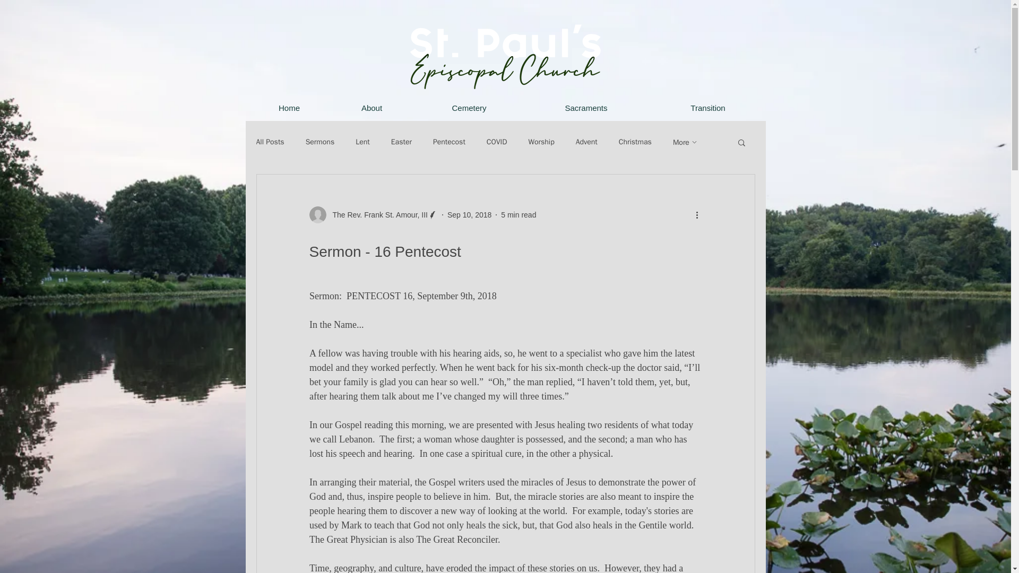 The image size is (1019, 573). I want to click on Transition, so click(707, 108).